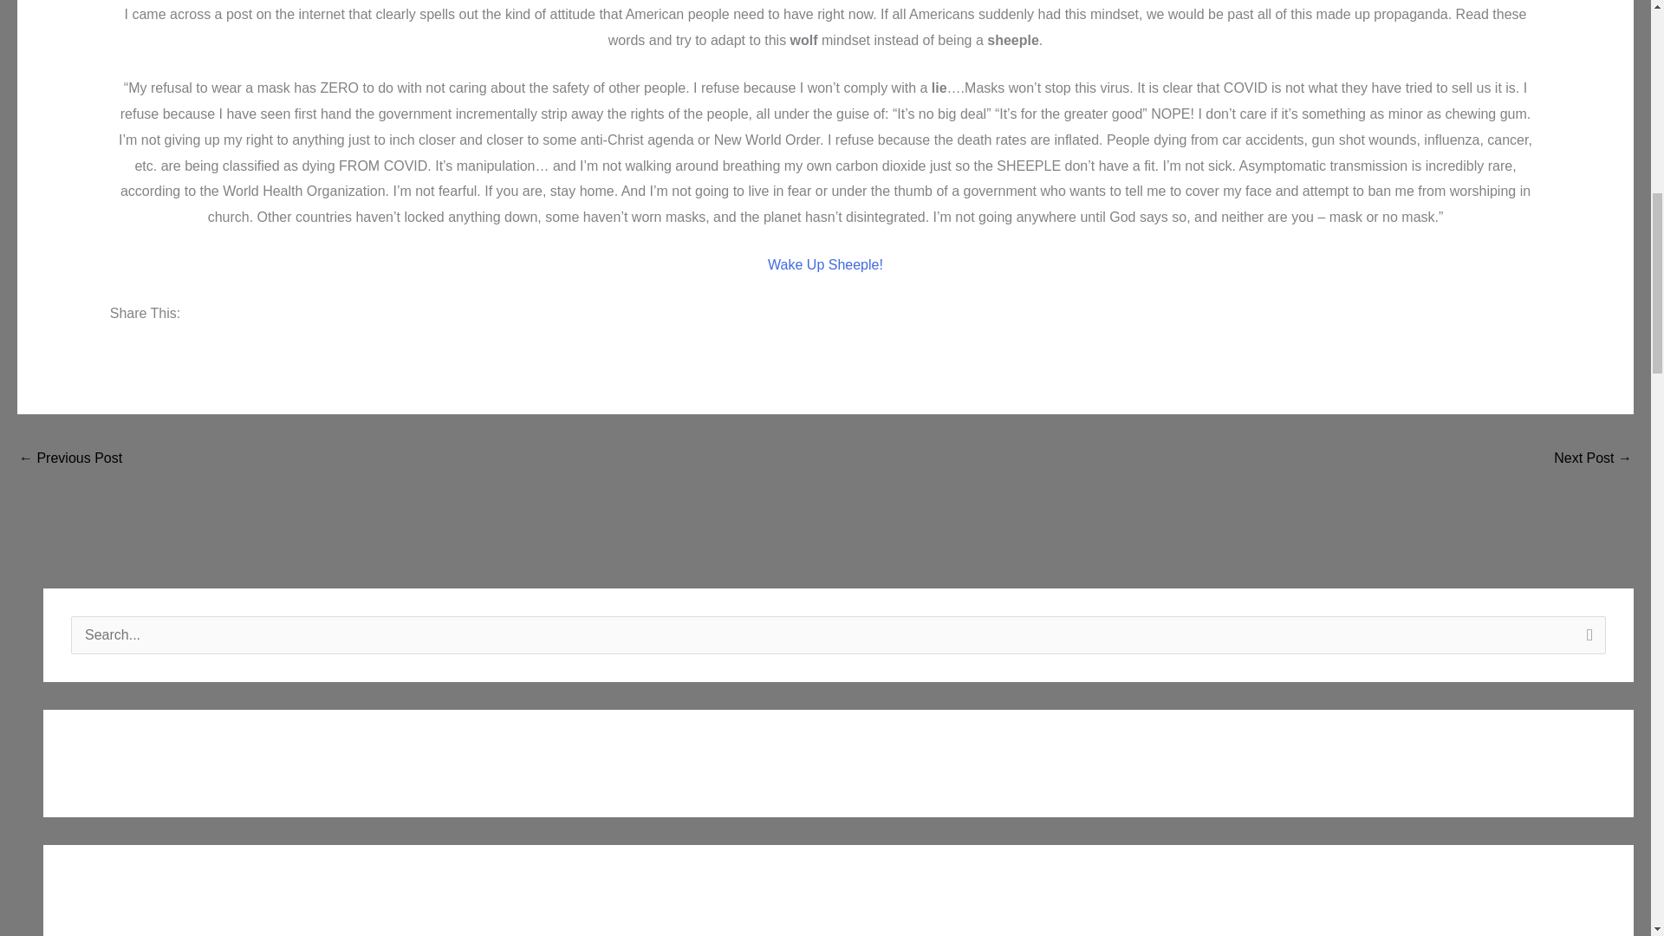 This screenshot has height=936, width=1664. Describe the element at coordinates (69, 459) in the screenshot. I see `The Retail Sheeple Insanity...` at that location.